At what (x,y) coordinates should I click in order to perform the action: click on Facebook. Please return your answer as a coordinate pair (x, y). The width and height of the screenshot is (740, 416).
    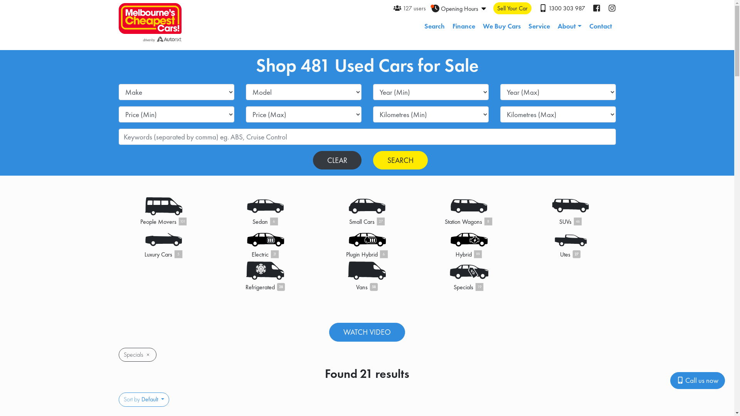
    Looking at the image, I should click on (600, 8).